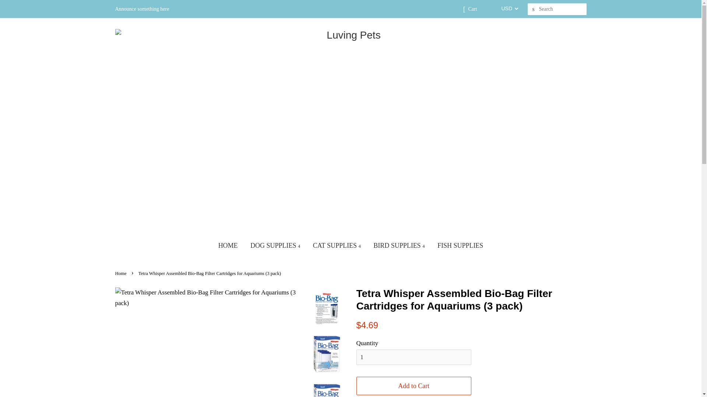 The width and height of the screenshot is (707, 397). Describe the element at coordinates (228, 246) in the screenshot. I see `HOME` at that location.